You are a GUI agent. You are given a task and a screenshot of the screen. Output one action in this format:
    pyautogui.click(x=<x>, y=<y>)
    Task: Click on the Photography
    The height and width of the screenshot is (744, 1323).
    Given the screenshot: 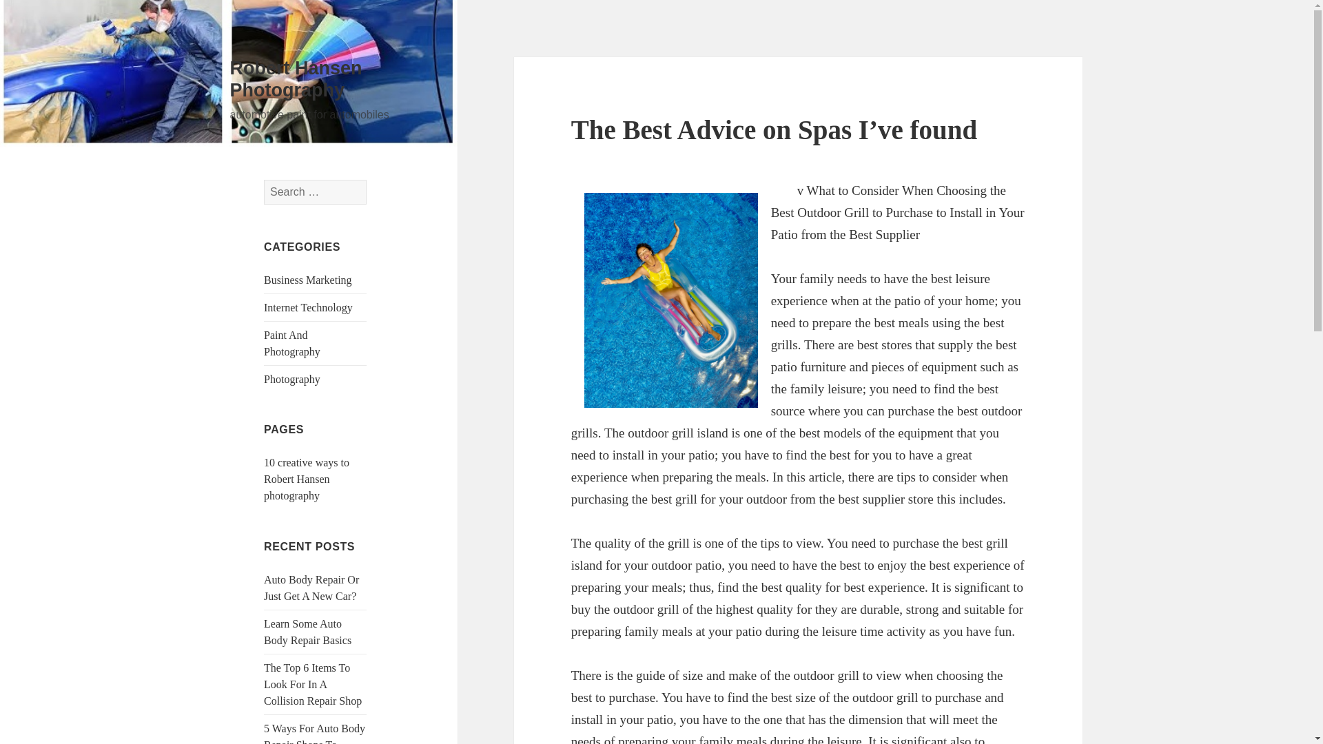 What is the action you would take?
    pyautogui.click(x=291, y=379)
    